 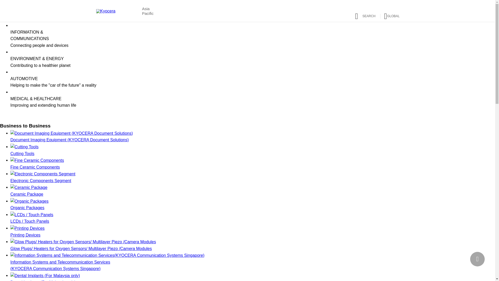 I want to click on Printing Devices, so click(x=253, y=232).